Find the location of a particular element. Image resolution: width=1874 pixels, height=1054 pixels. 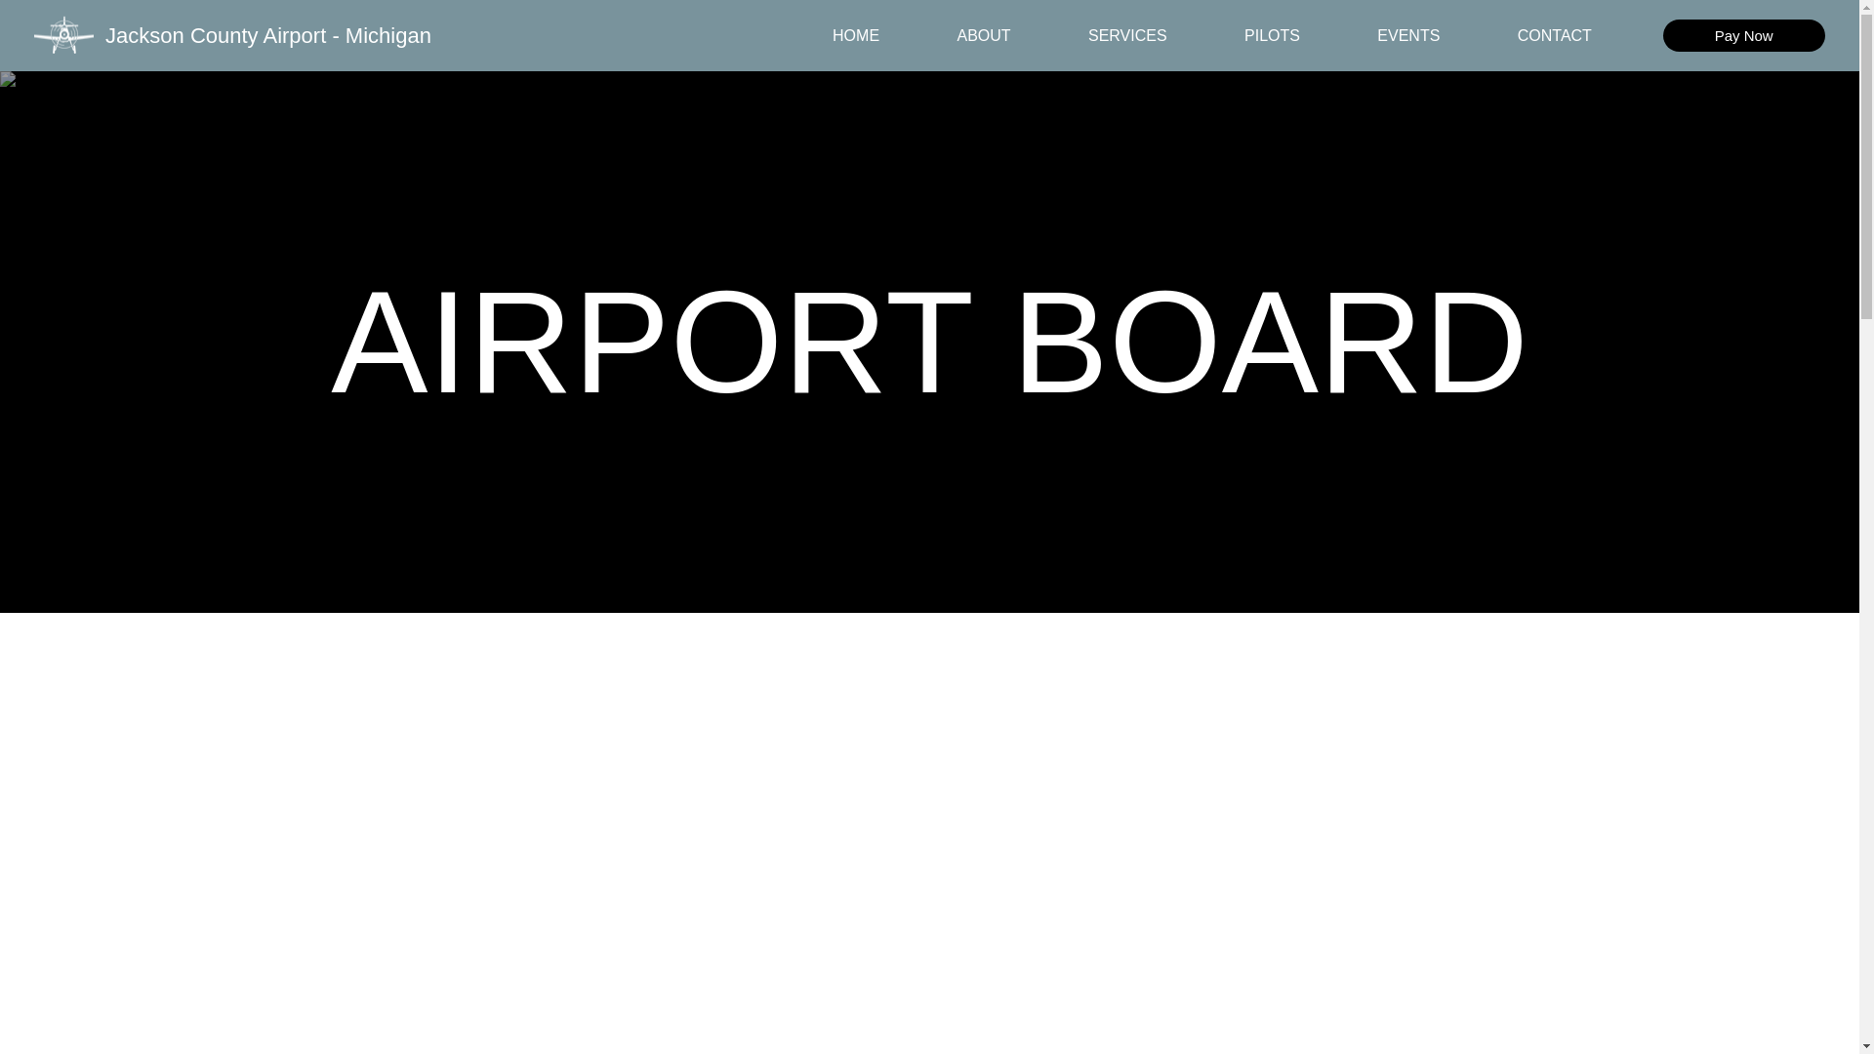

CONTACT is located at coordinates (1554, 36).